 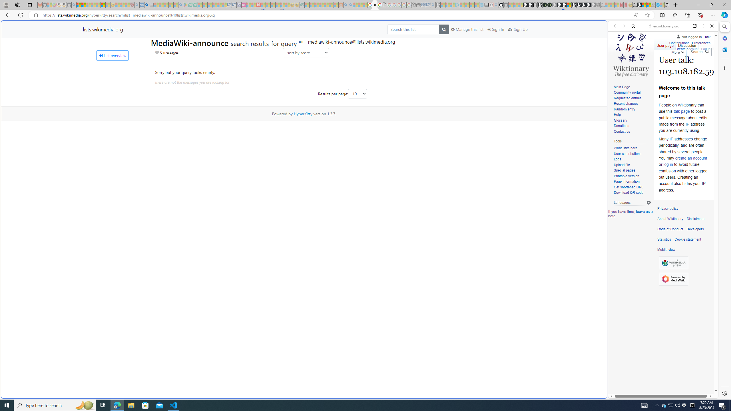 What do you see at coordinates (673, 279) in the screenshot?
I see `Powered by MediaWiki` at bounding box center [673, 279].